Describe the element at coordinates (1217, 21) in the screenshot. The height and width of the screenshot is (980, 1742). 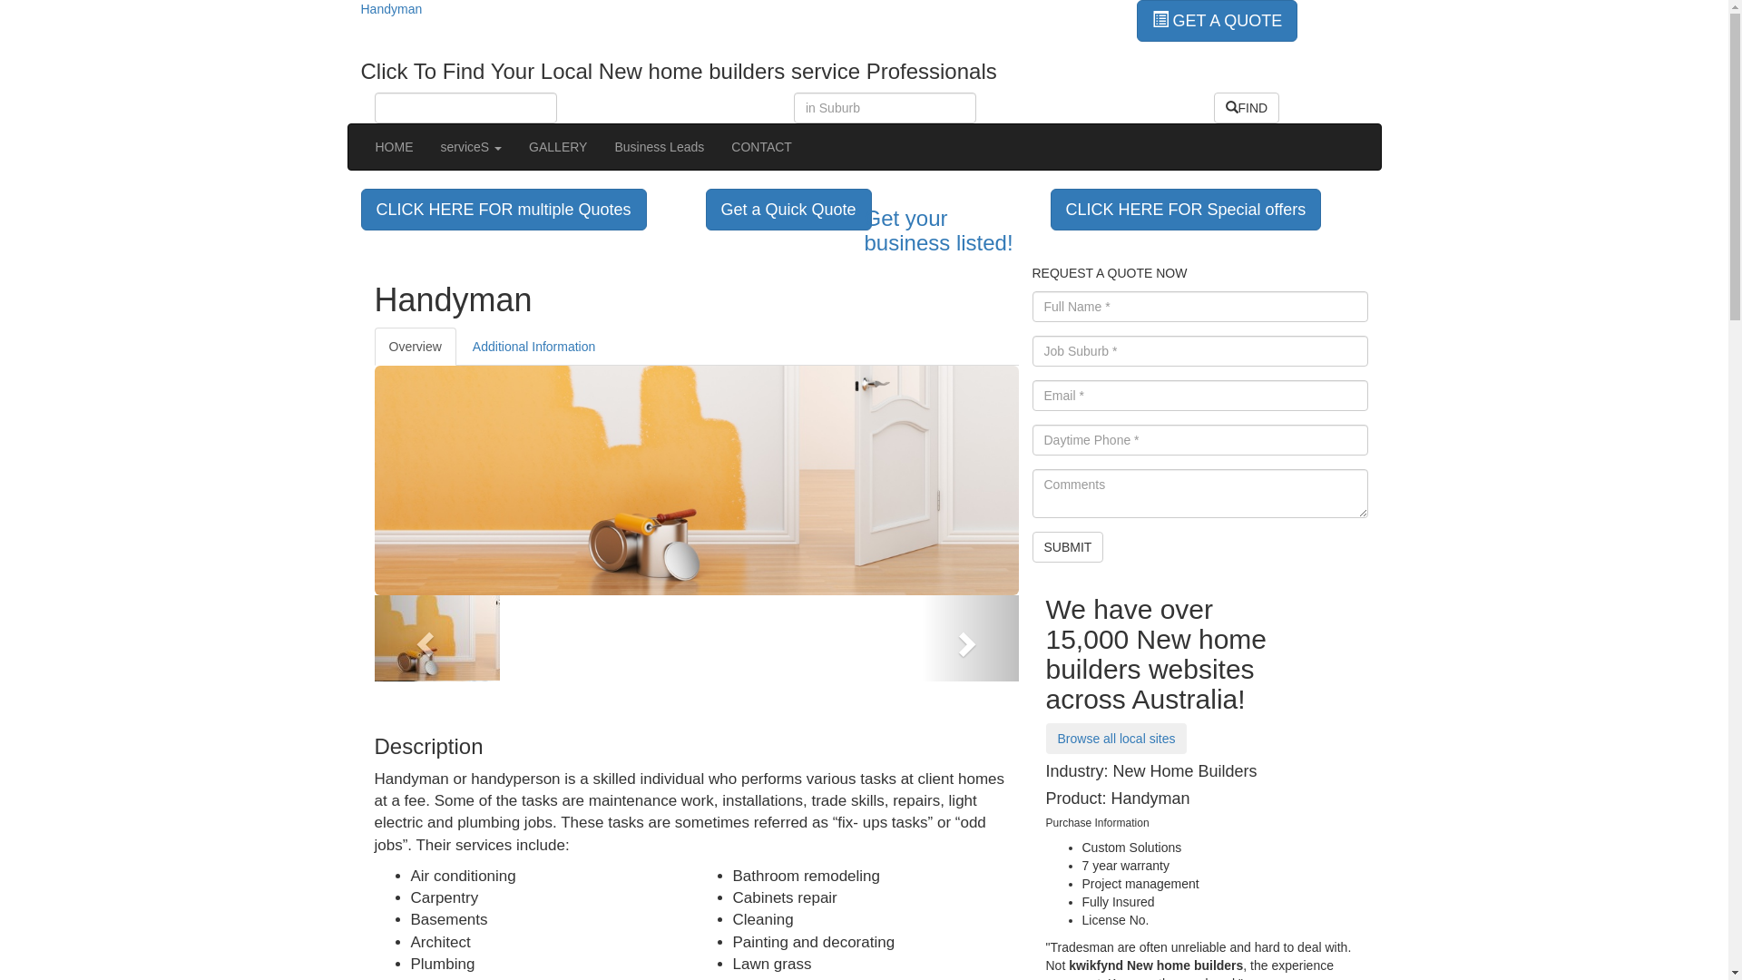
I see `GET A QUOTE` at that location.